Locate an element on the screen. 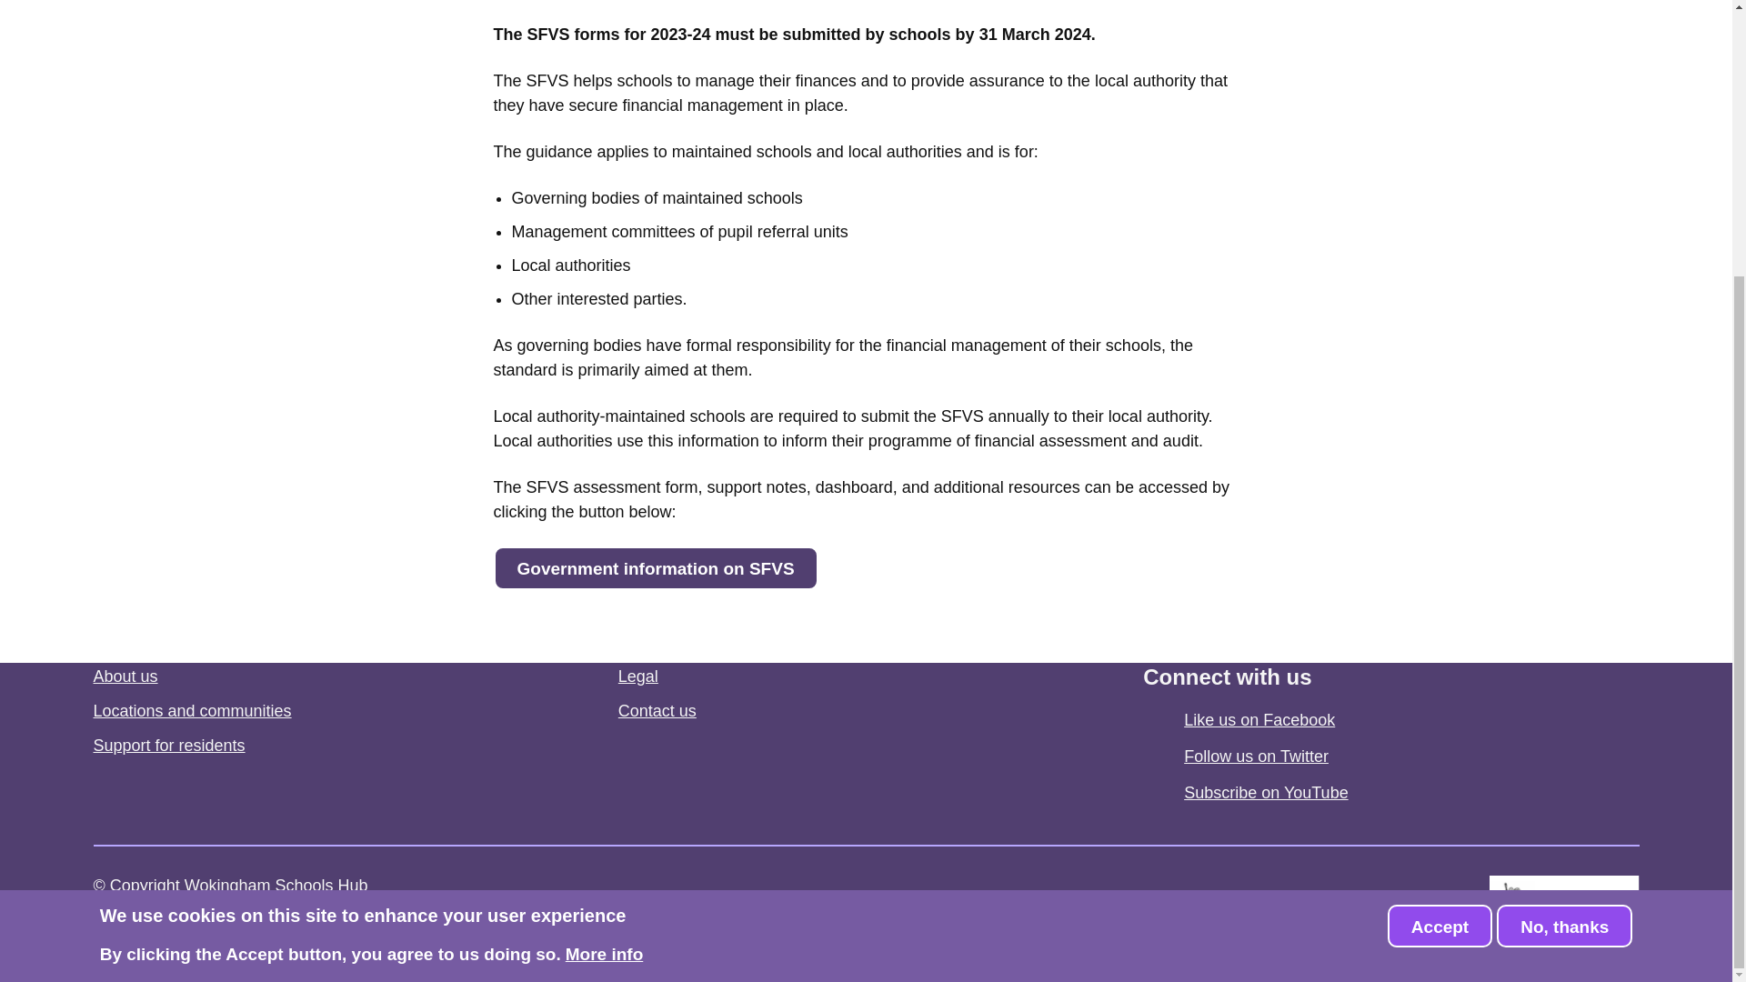 The image size is (1746, 982). Like us on Facebook is located at coordinates (1259, 720).